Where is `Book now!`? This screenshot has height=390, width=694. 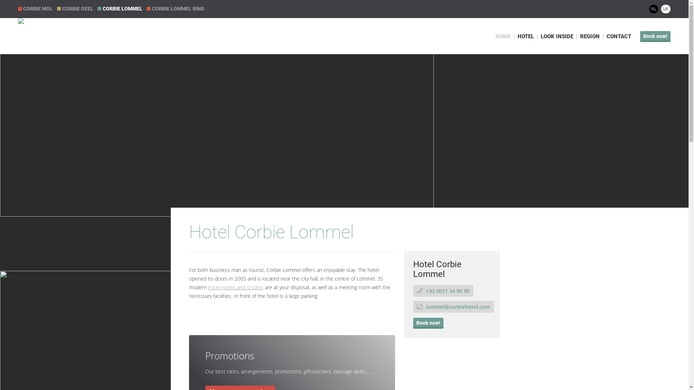
Book now! is located at coordinates (428, 323).